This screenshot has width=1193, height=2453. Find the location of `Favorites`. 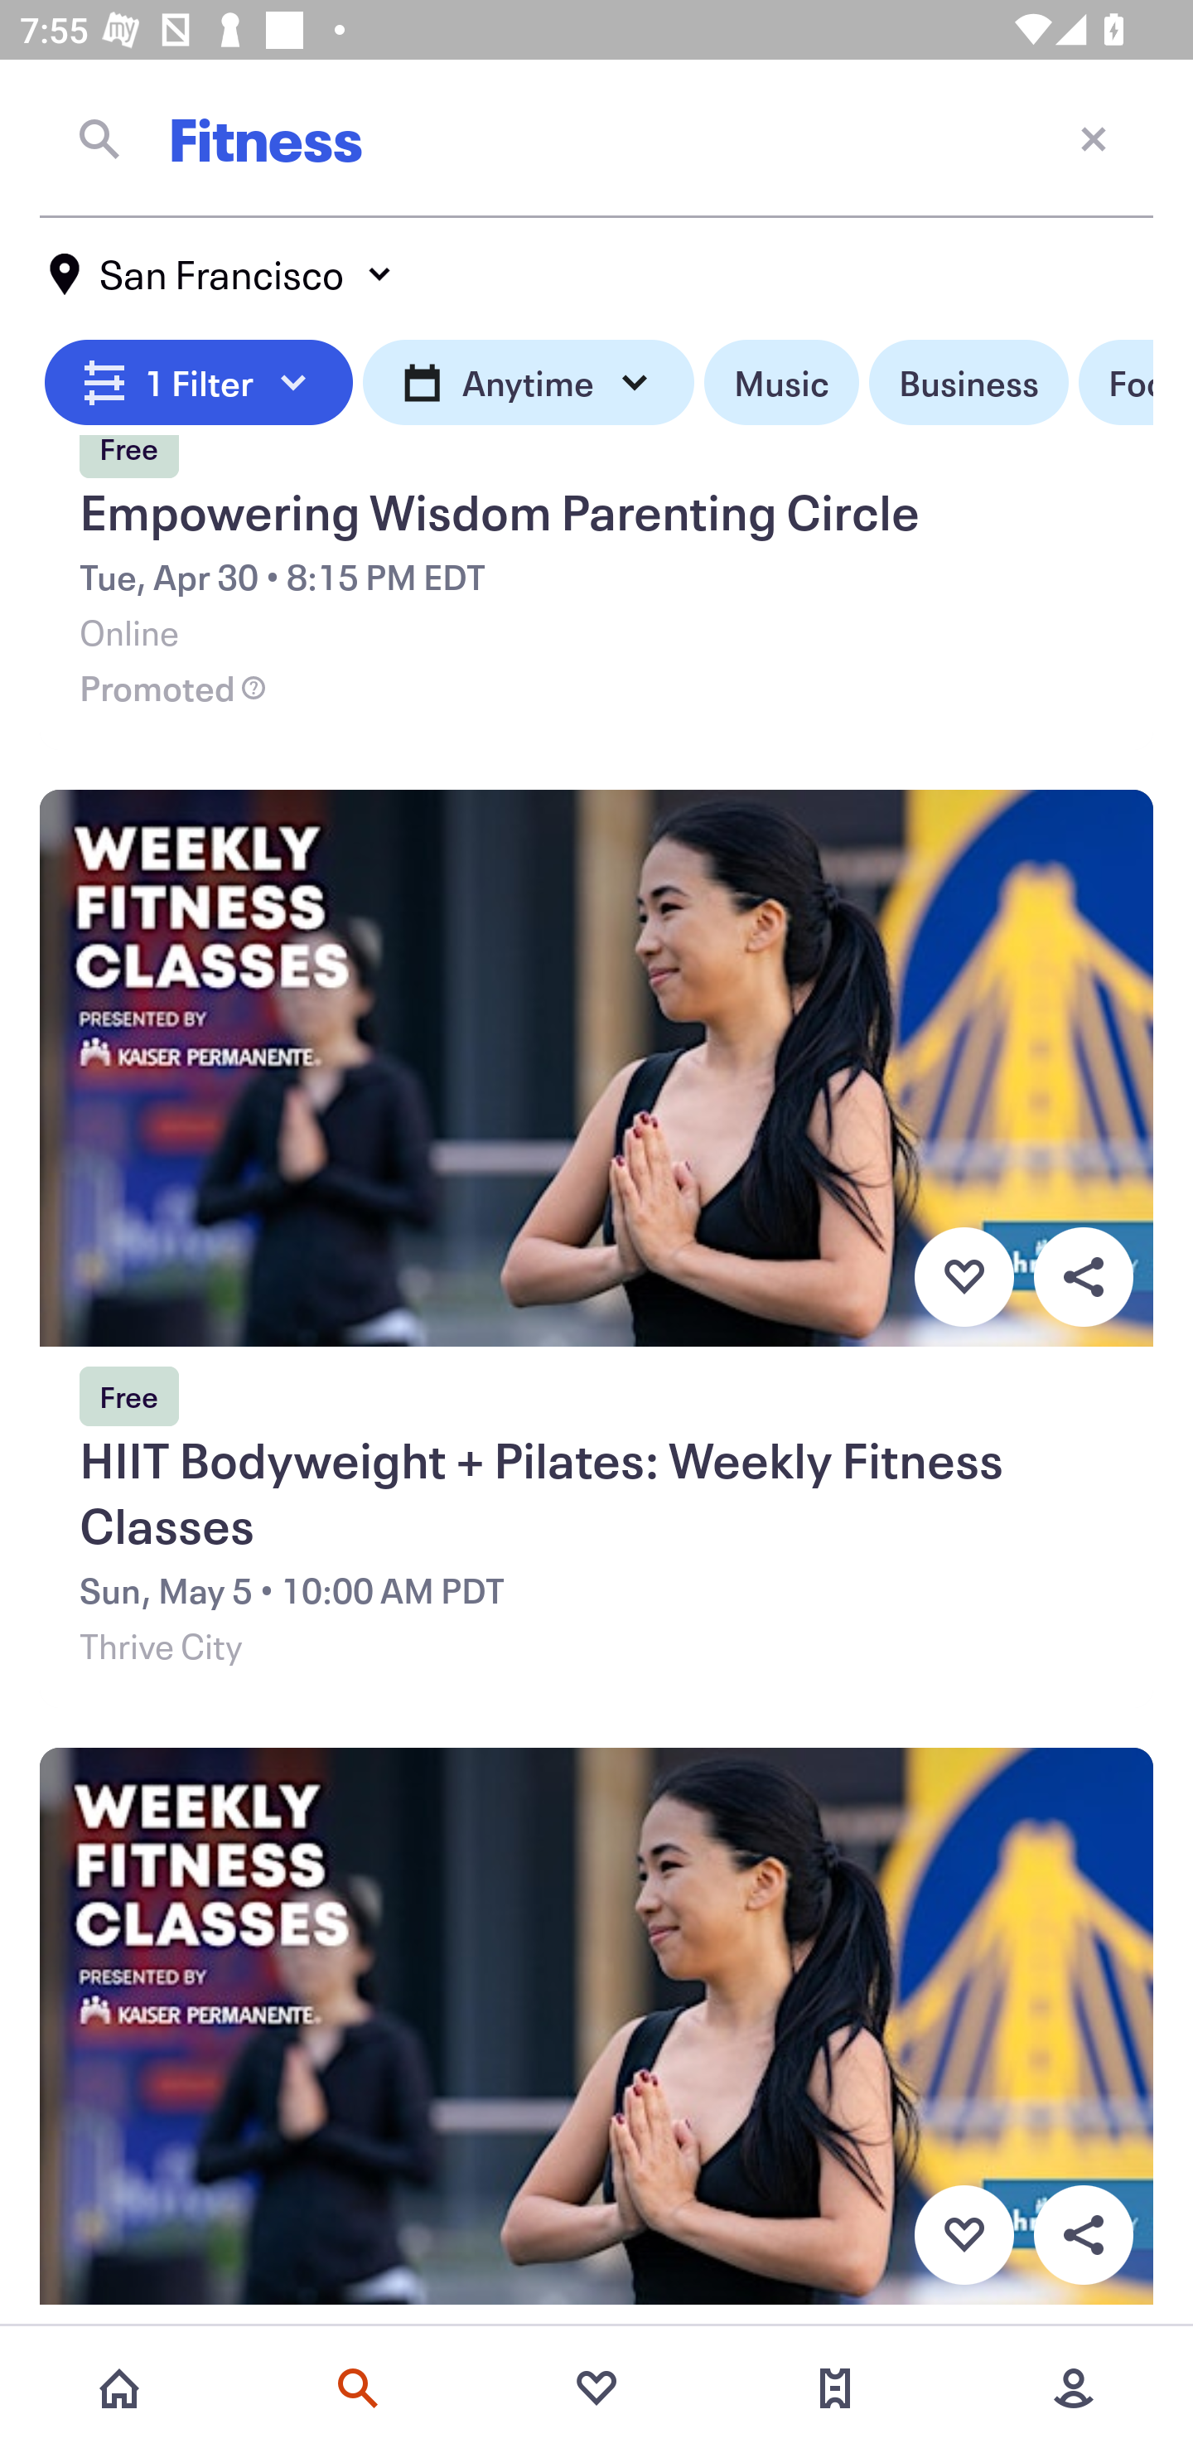

Favorites is located at coordinates (596, 2388).